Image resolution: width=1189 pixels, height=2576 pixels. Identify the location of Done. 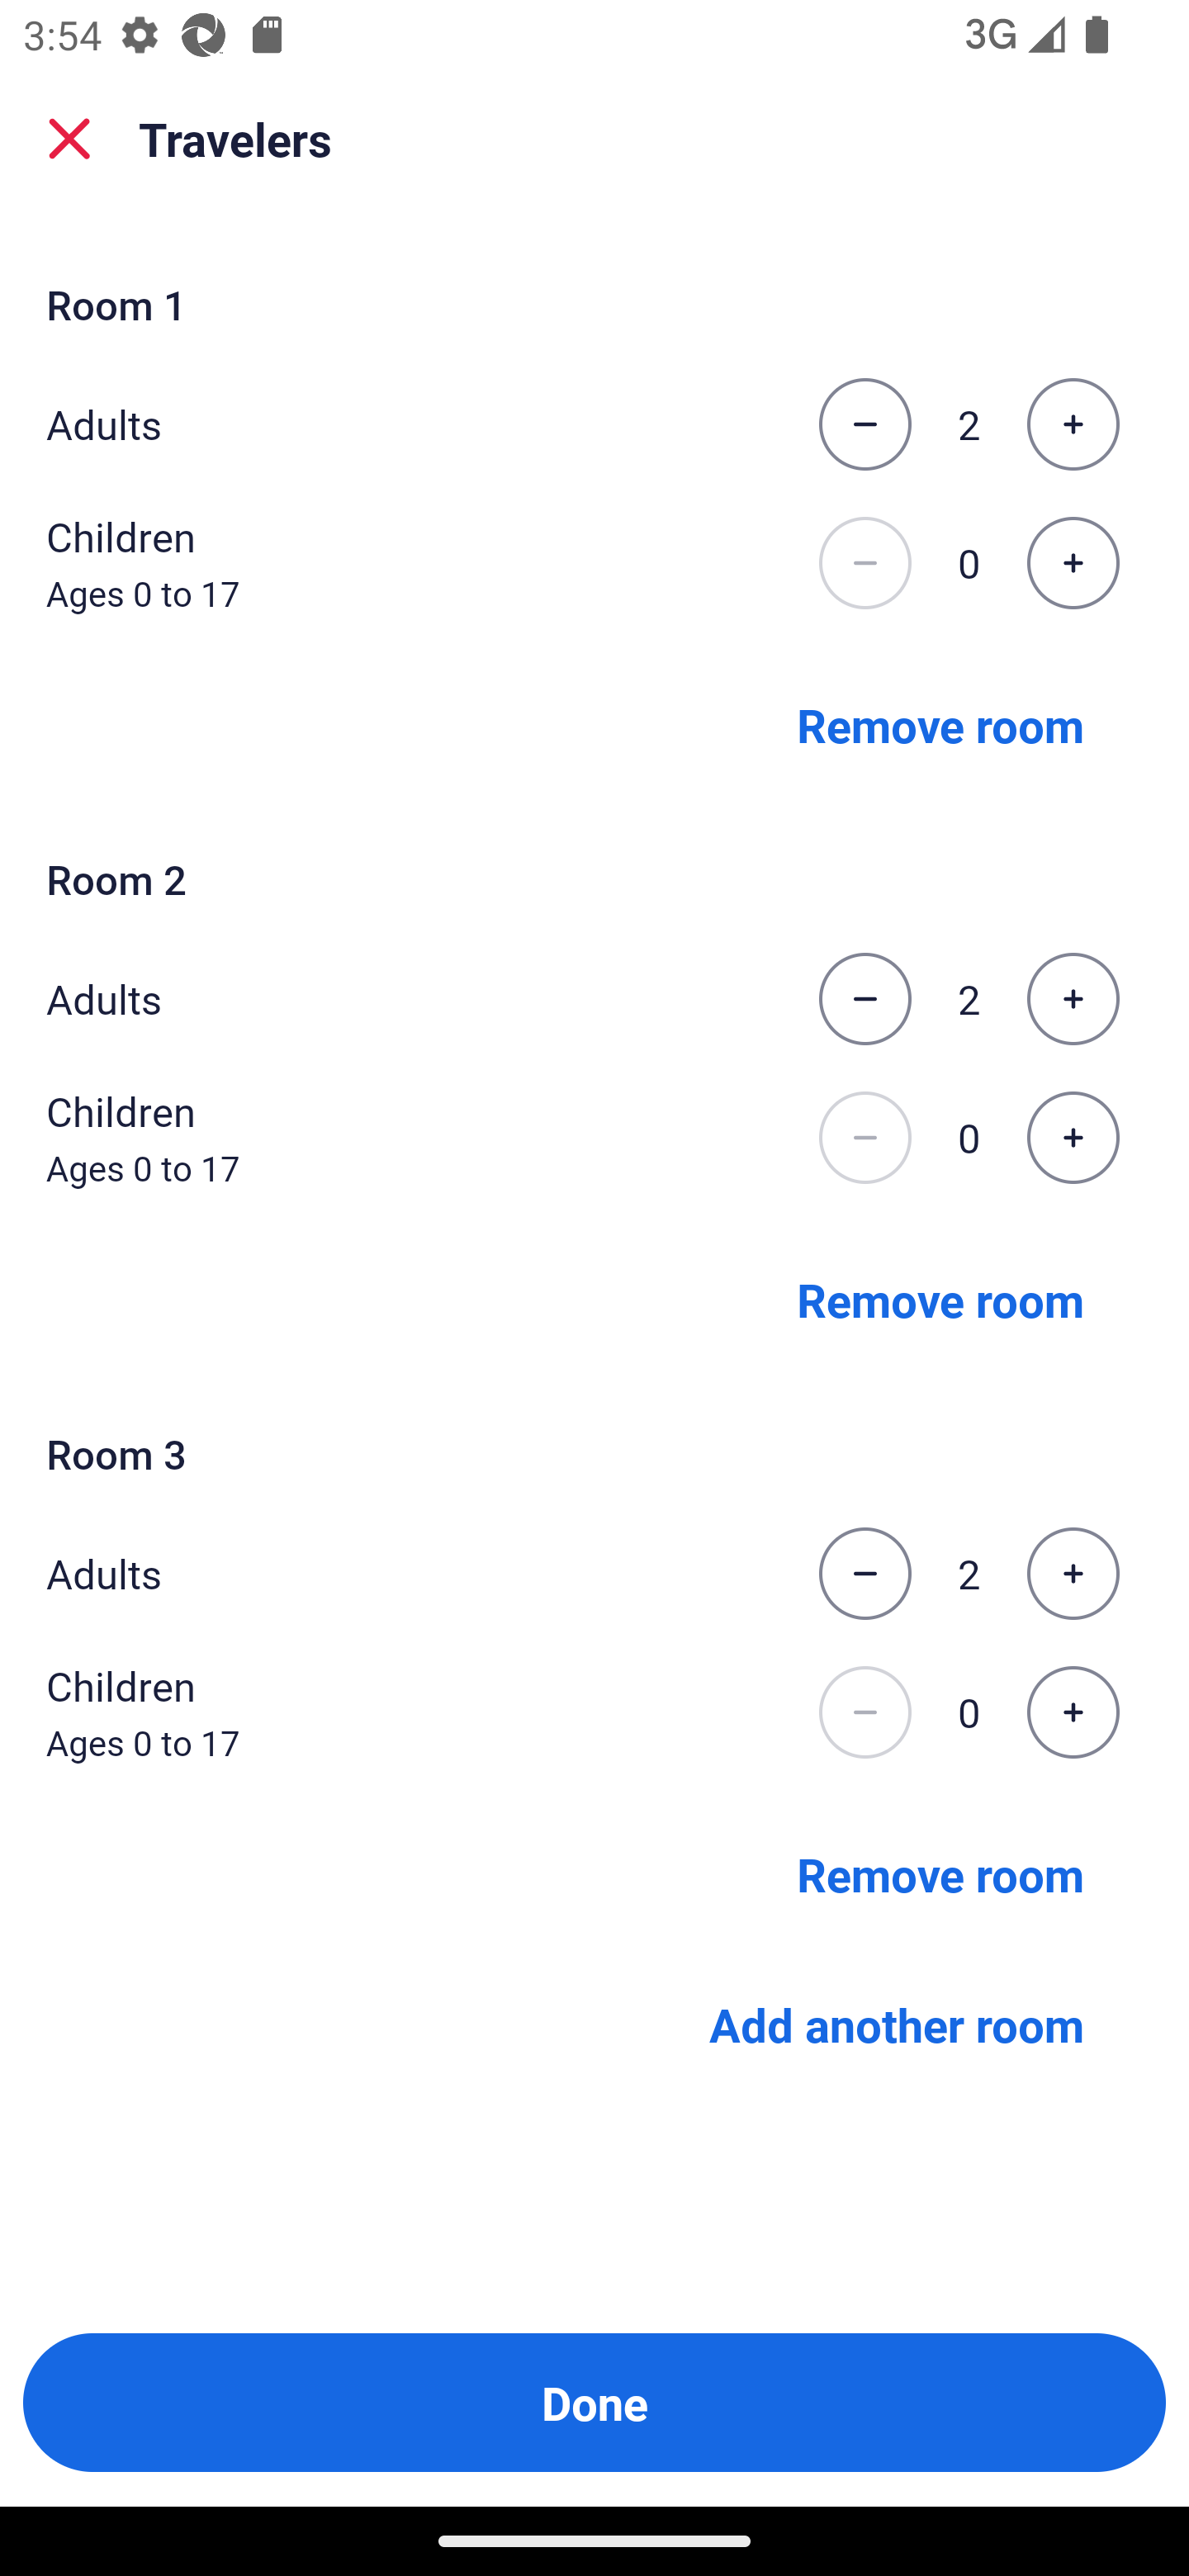
(594, 2403).